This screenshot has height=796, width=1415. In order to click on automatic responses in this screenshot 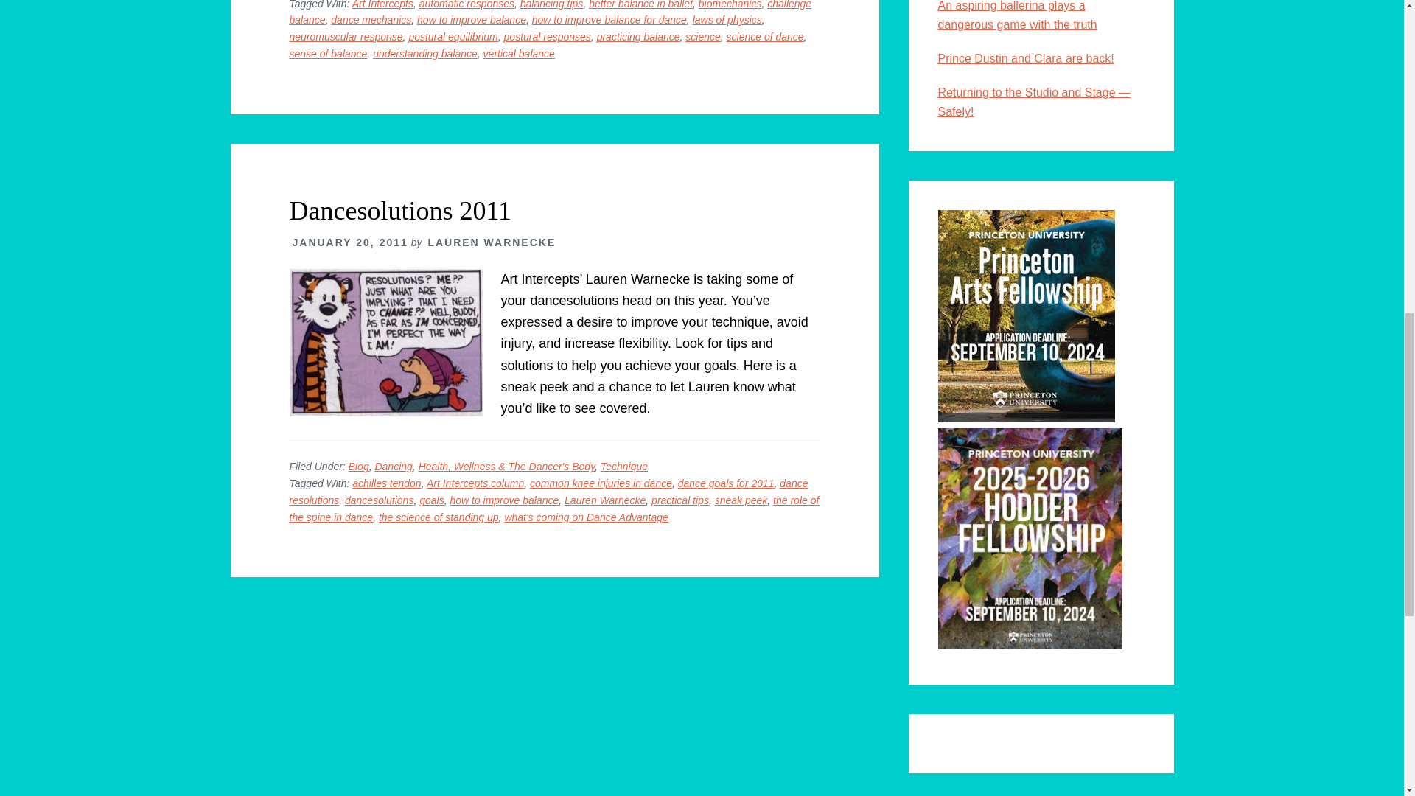, I will do `click(467, 4)`.